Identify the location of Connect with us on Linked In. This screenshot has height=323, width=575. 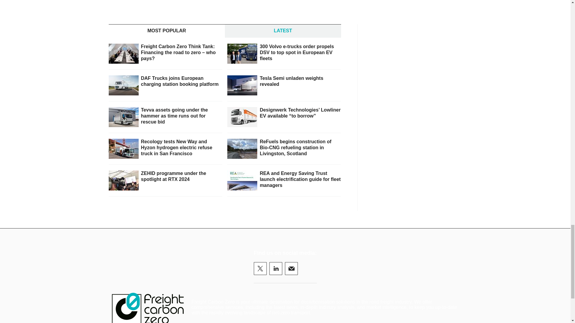
(276, 269).